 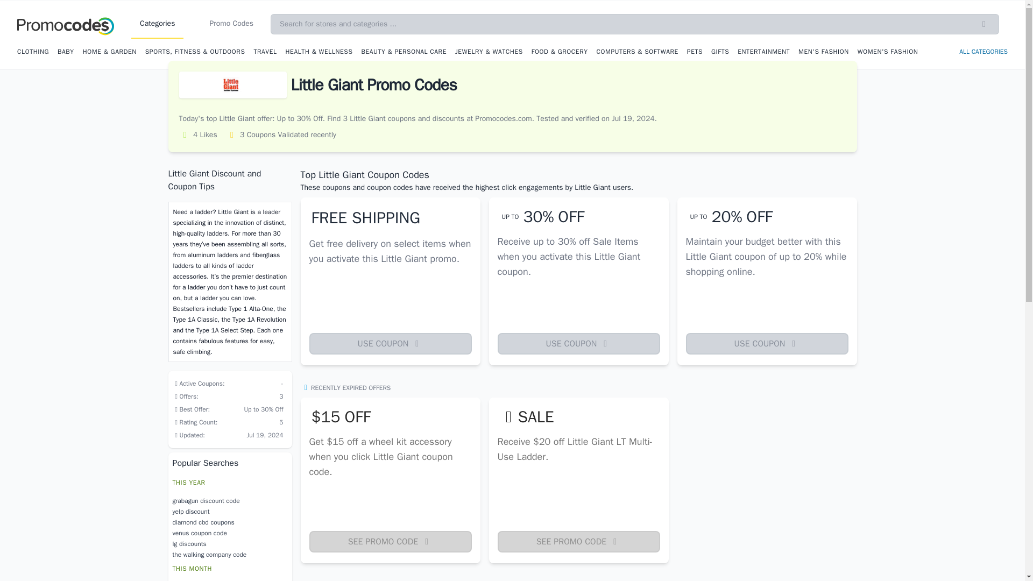 What do you see at coordinates (265, 51) in the screenshot?
I see `Travel coupons` at bounding box center [265, 51].